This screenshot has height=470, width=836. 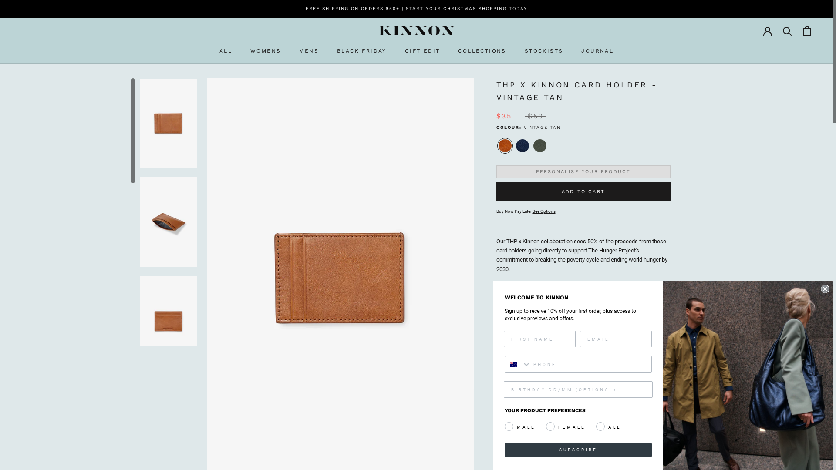 What do you see at coordinates (522, 146) in the screenshot?
I see `THP X KINNON CARD HOLDER - MIDNIGHT BLUE` at bounding box center [522, 146].